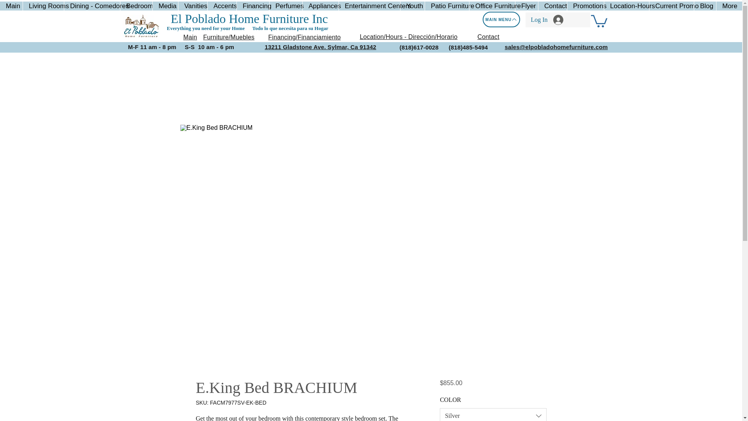 The width and height of the screenshot is (748, 421). Describe the element at coordinates (672, 6) in the screenshot. I see `Current Promo` at that location.